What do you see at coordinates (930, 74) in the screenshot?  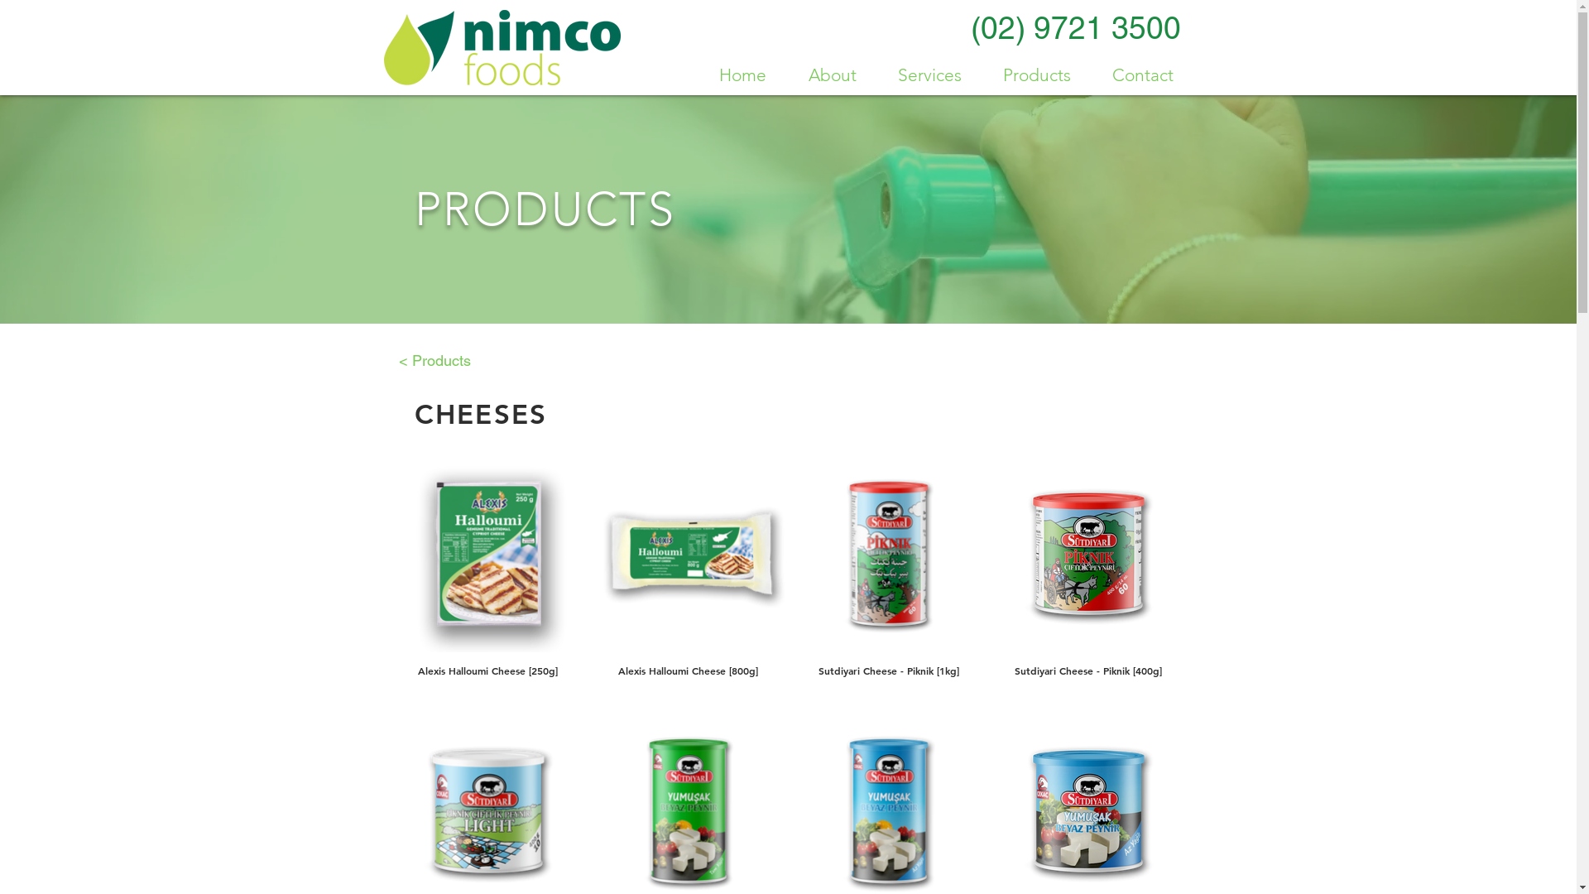 I see `Services` at bounding box center [930, 74].